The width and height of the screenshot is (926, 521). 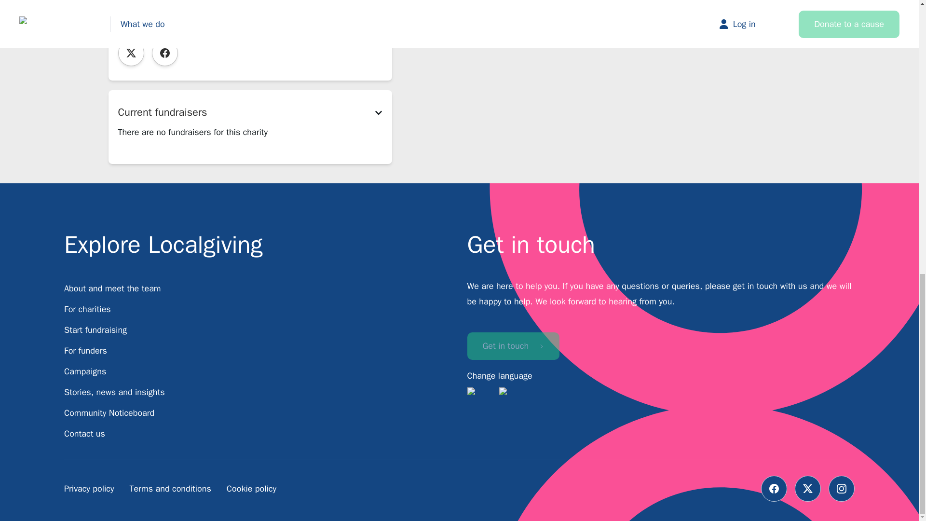 I want to click on Welsh, so click(x=513, y=396).